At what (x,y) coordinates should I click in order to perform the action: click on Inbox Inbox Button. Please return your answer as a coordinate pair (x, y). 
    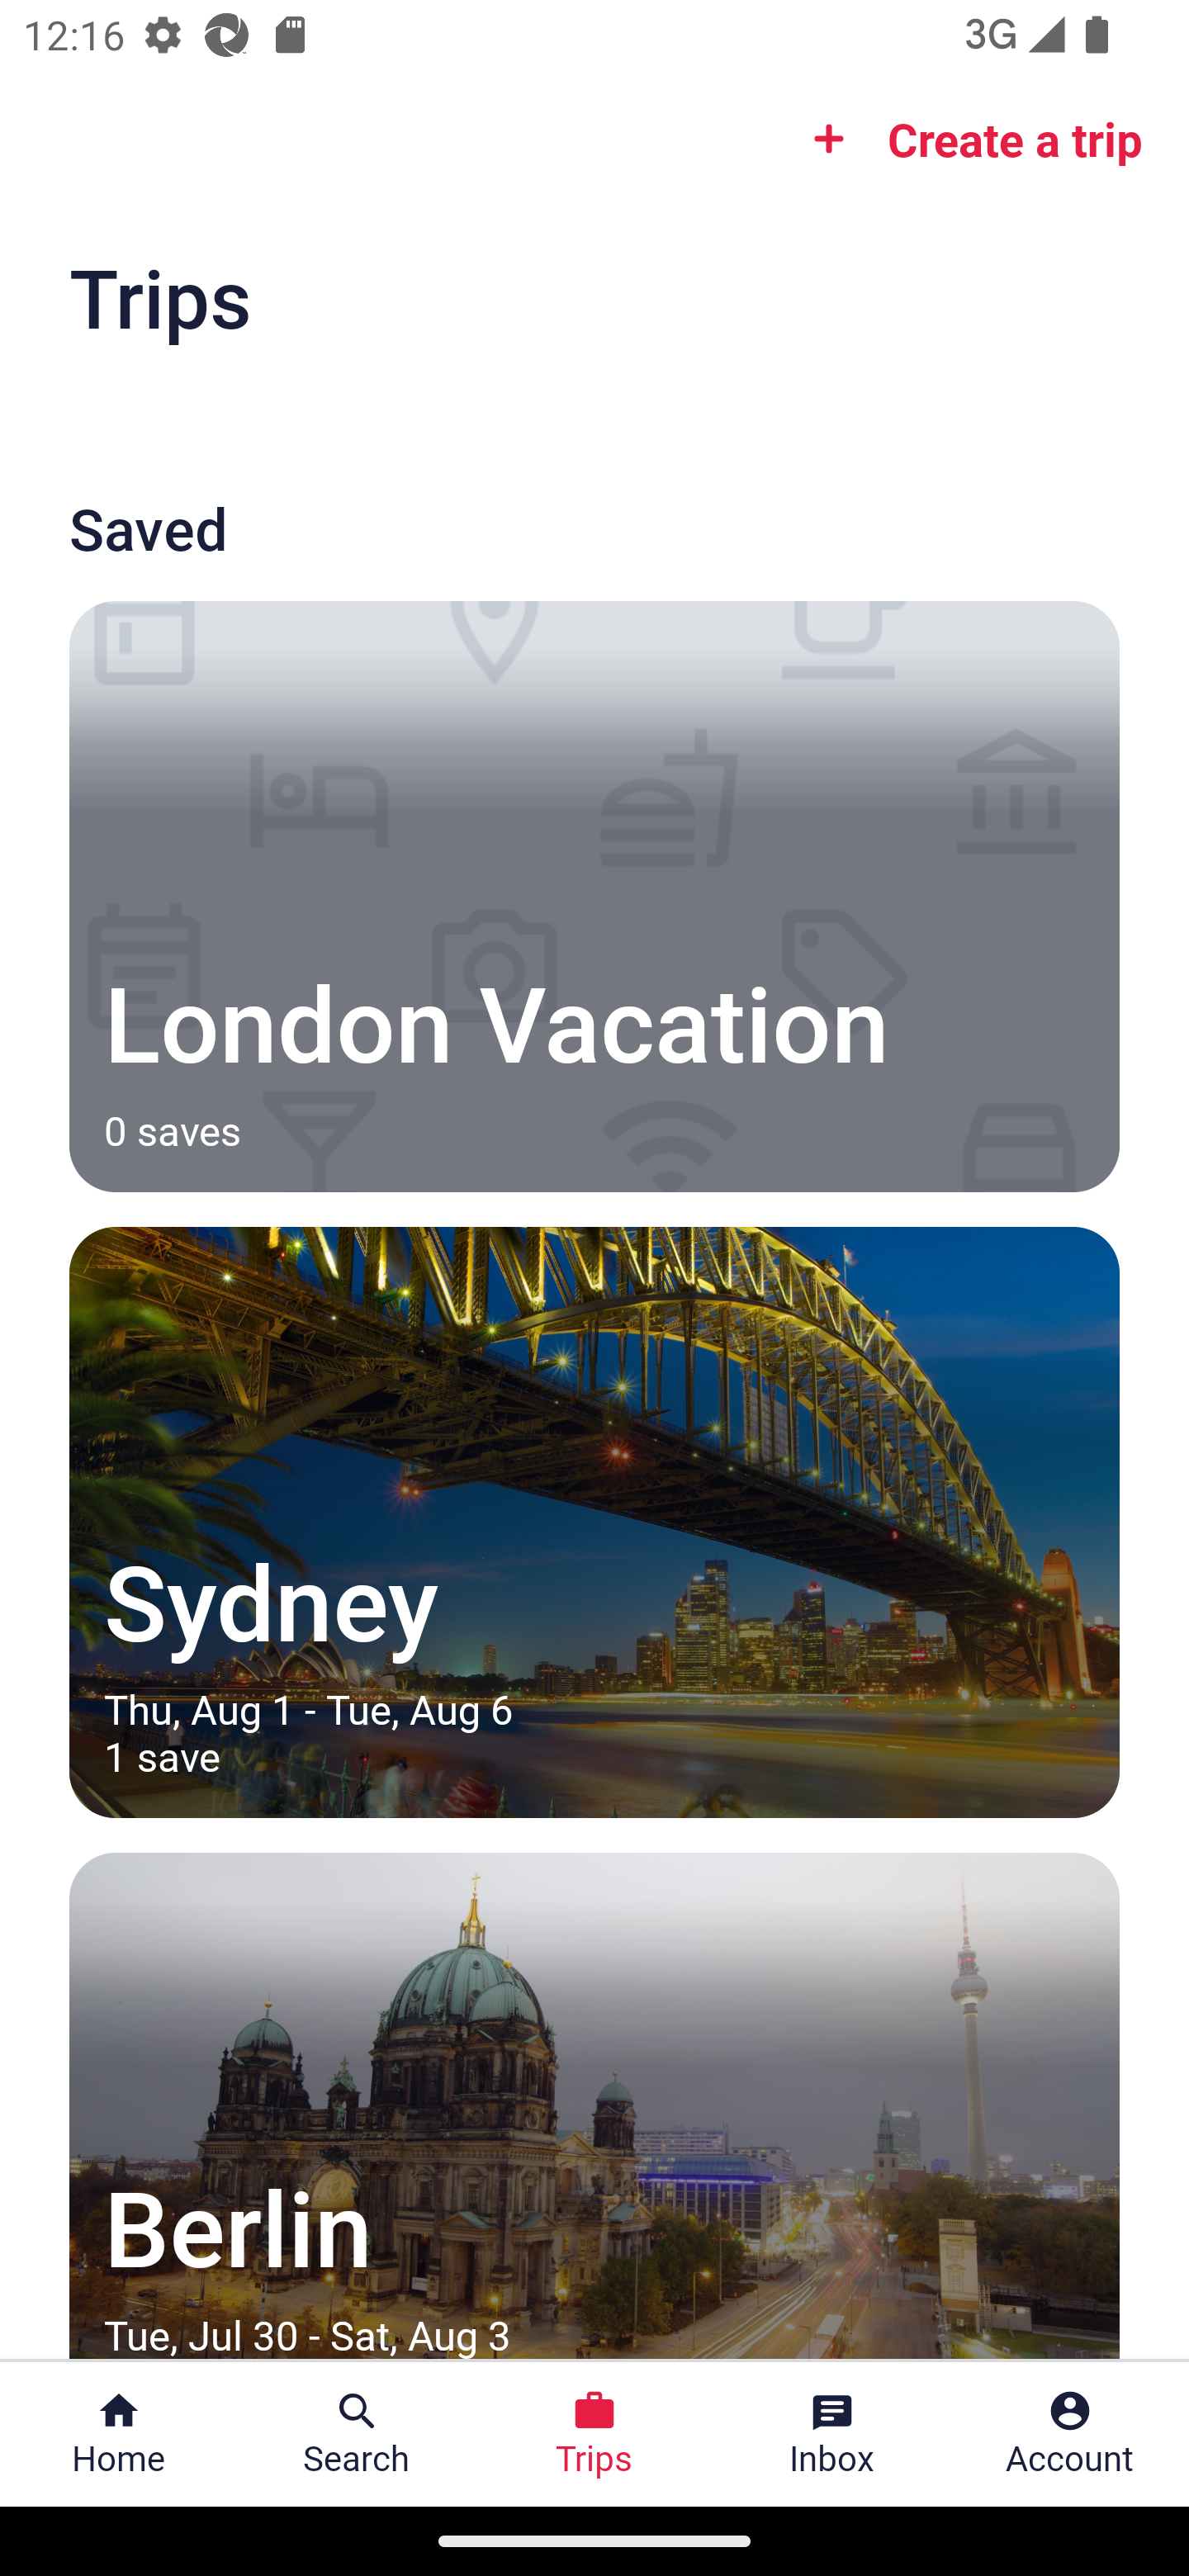
    Looking at the image, I should click on (832, 2434).